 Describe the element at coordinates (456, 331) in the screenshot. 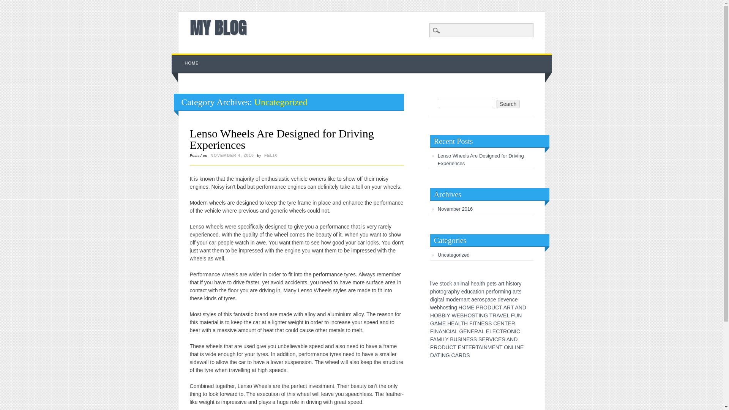

I see `L` at that location.